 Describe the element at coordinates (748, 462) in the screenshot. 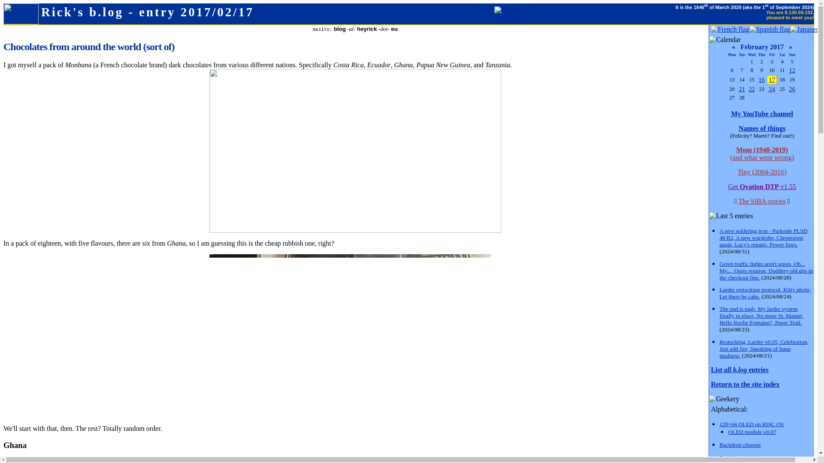

I see `...with movement` at that location.